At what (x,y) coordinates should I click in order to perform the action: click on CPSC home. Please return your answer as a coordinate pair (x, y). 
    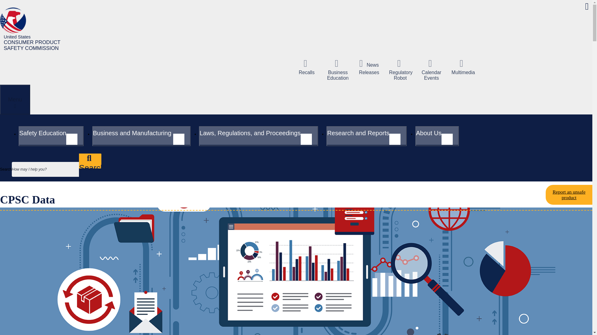
    Looking at the image, I should click on (34, 29).